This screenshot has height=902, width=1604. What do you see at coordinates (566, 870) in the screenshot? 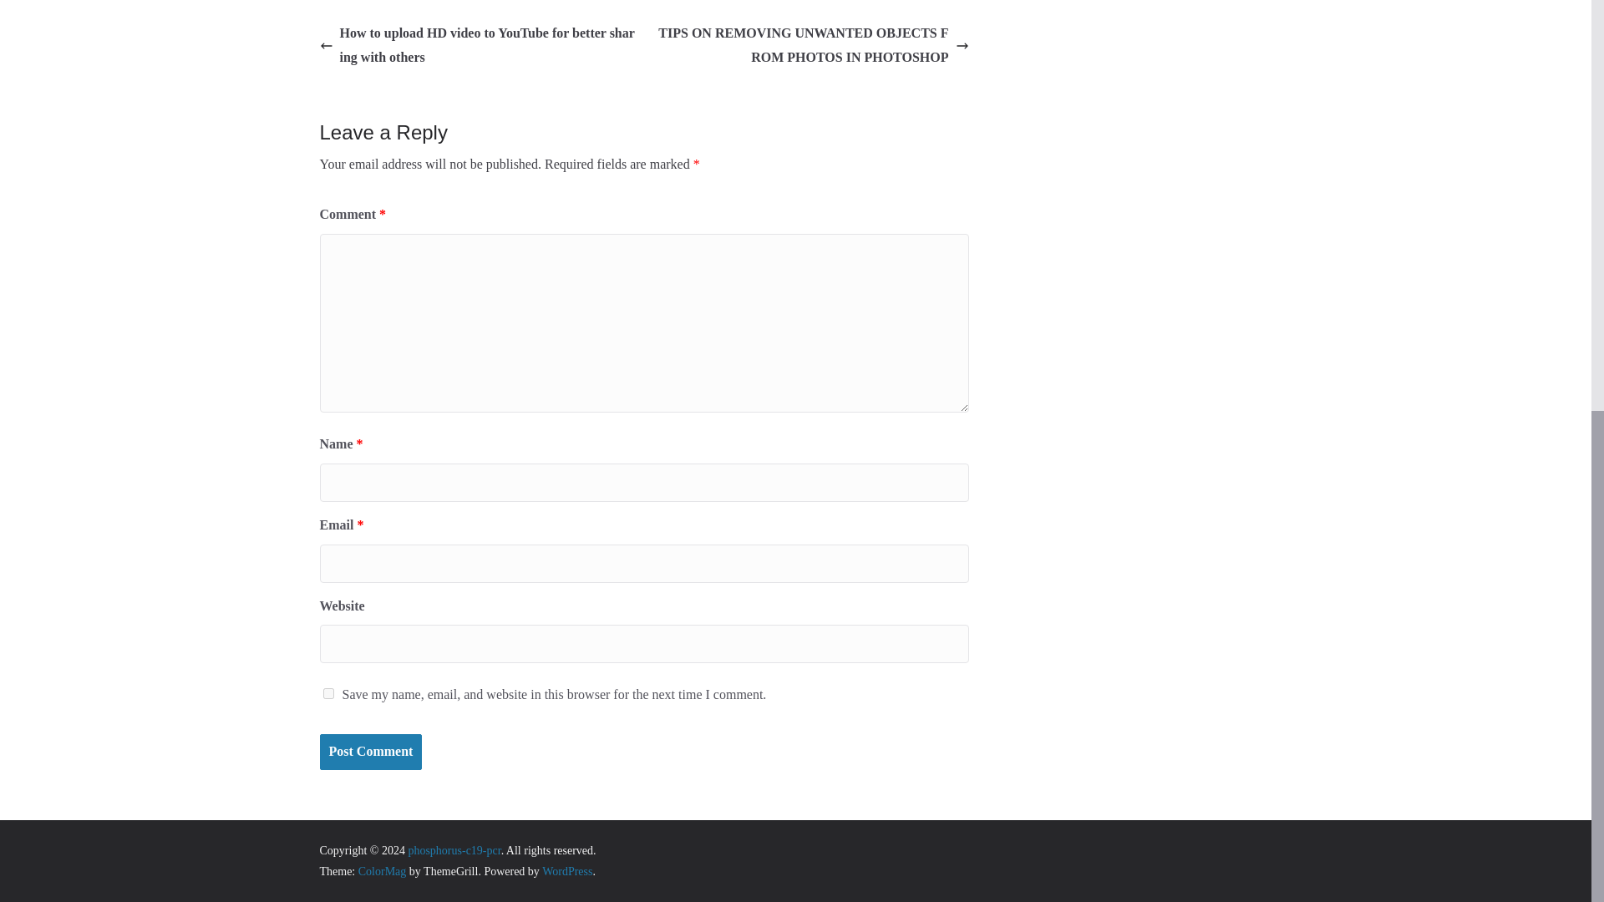
I see `WordPress` at bounding box center [566, 870].